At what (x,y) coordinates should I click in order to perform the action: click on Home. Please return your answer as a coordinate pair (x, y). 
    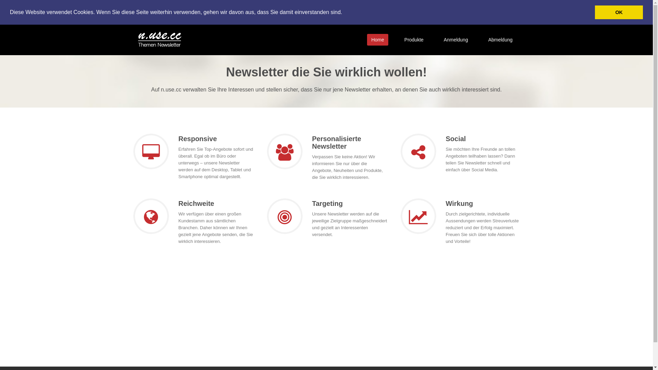
    Looking at the image, I should click on (378, 39).